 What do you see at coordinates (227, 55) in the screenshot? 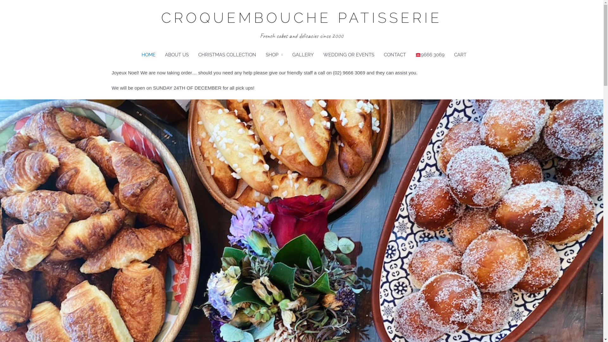
I see `CHRISTMAS COLLECTION` at bounding box center [227, 55].